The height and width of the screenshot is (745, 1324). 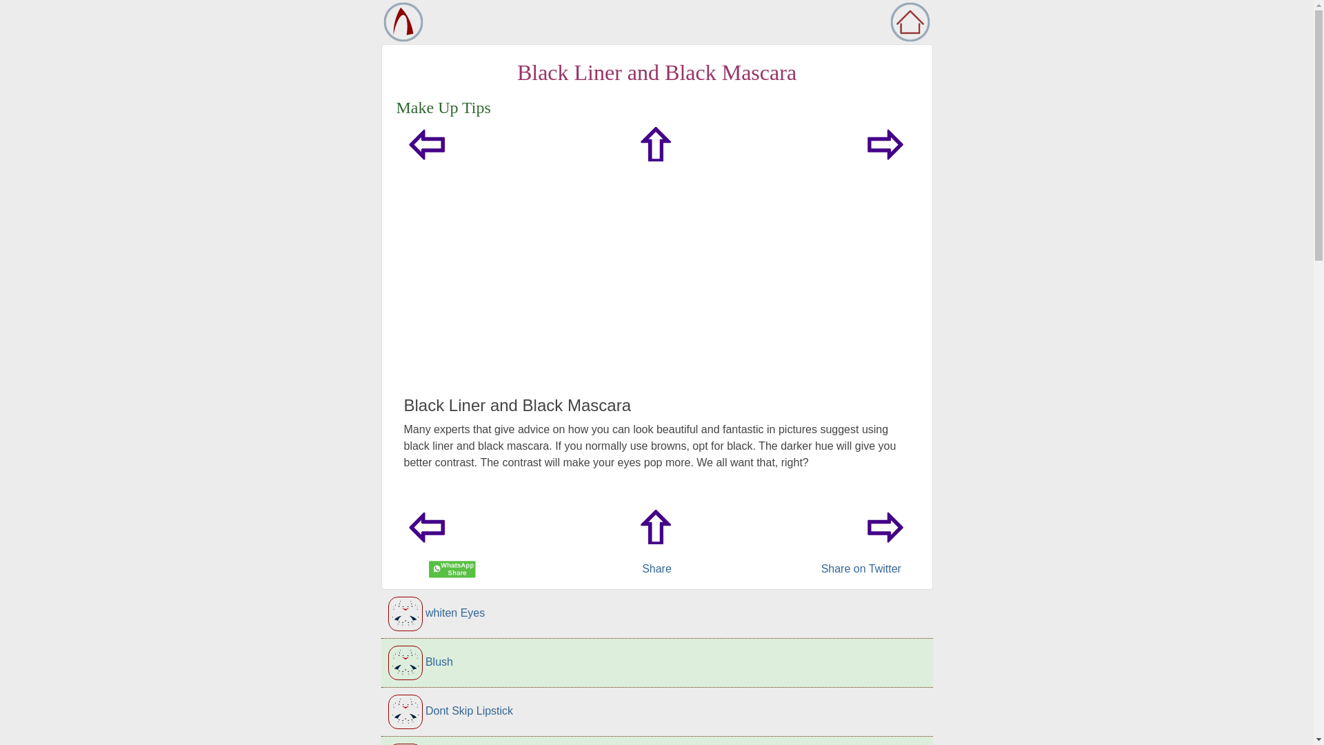 What do you see at coordinates (861, 568) in the screenshot?
I see `Share on Twitter` at bounding box center [861, 568].